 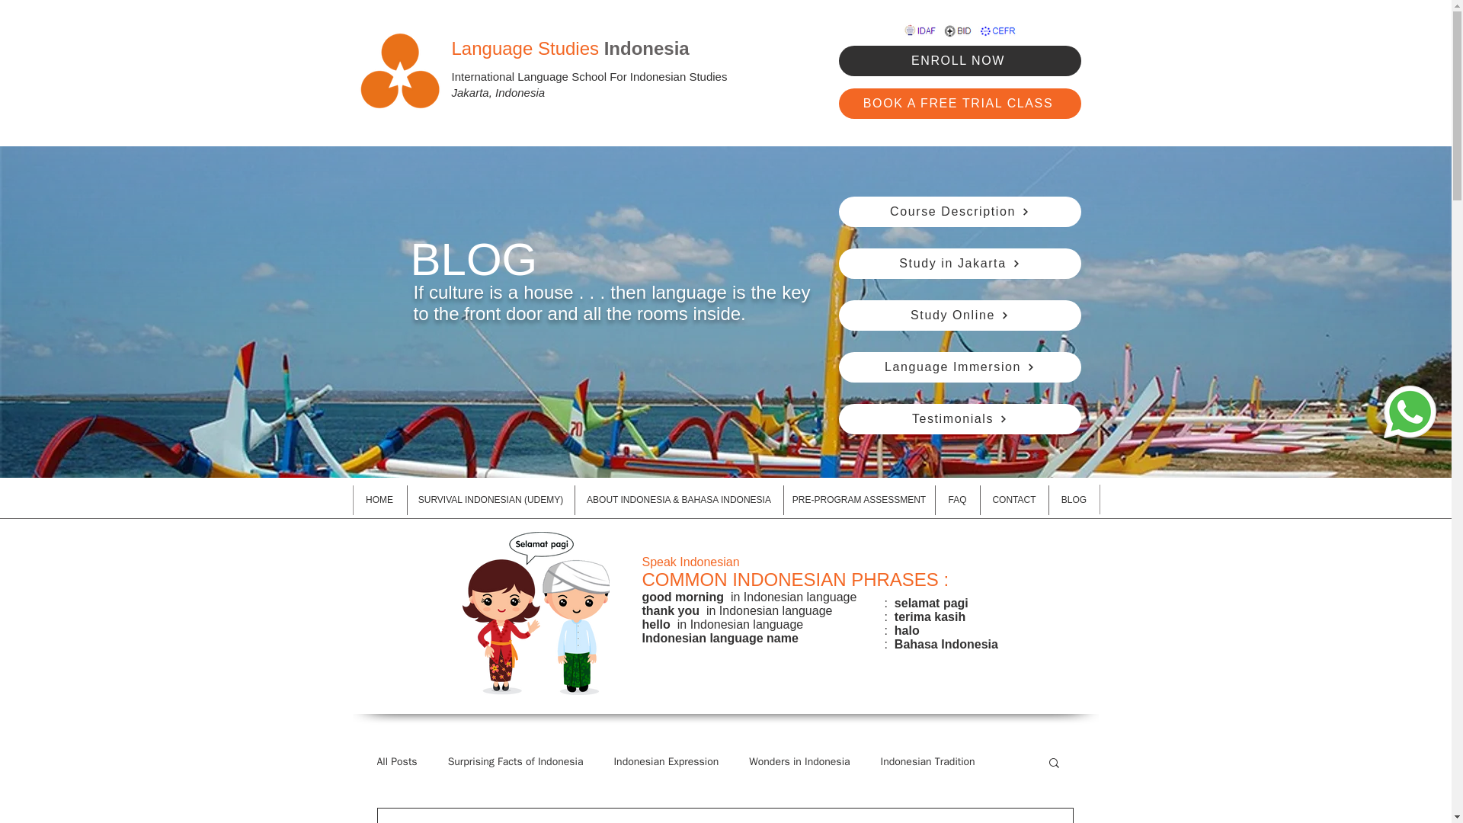 I want to click on Course Description, so click(x=959, y=212).